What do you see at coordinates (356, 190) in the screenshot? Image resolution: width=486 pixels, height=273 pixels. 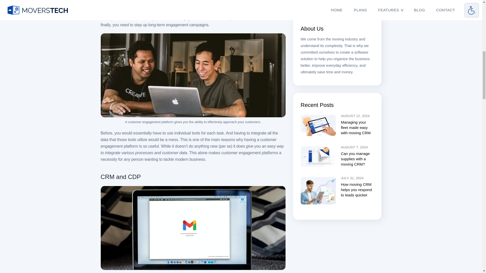 I see ` How moving CRM helps you respond to leads quicker` at bounding box center [356, 190].